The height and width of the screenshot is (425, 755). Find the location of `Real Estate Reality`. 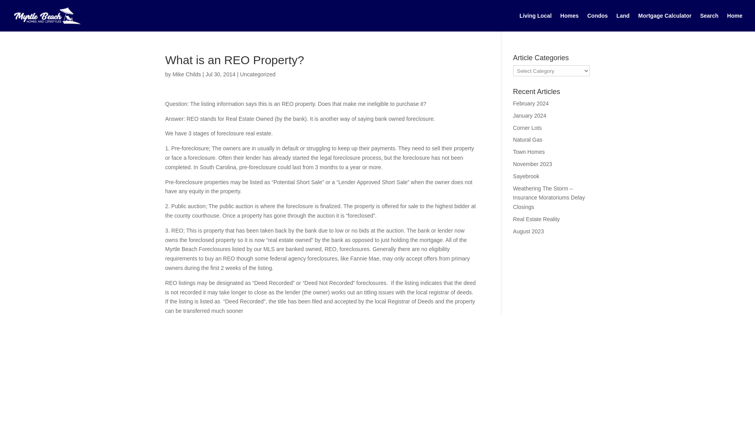

Real Estate Reality is located at coordinates (536, 219).